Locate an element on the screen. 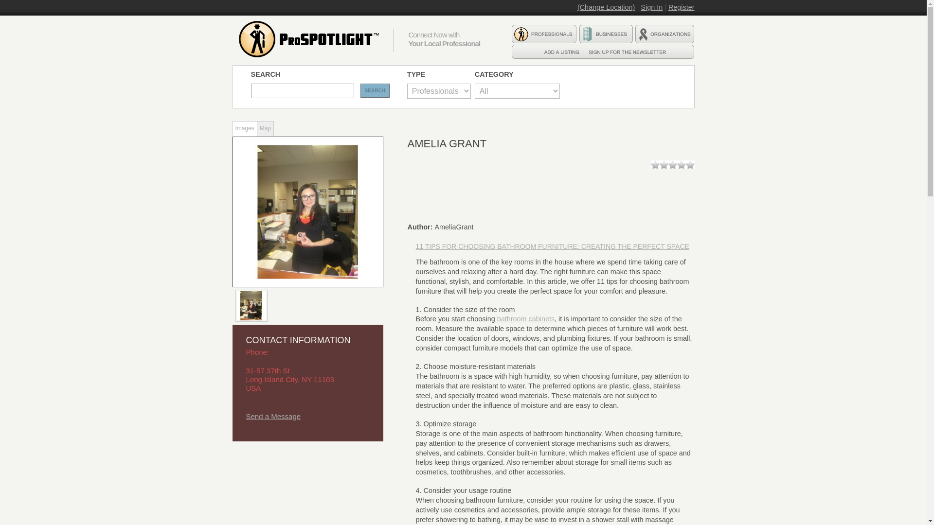 This screenshot has width=934, height=525. Map is located at coordinates (266, 128).